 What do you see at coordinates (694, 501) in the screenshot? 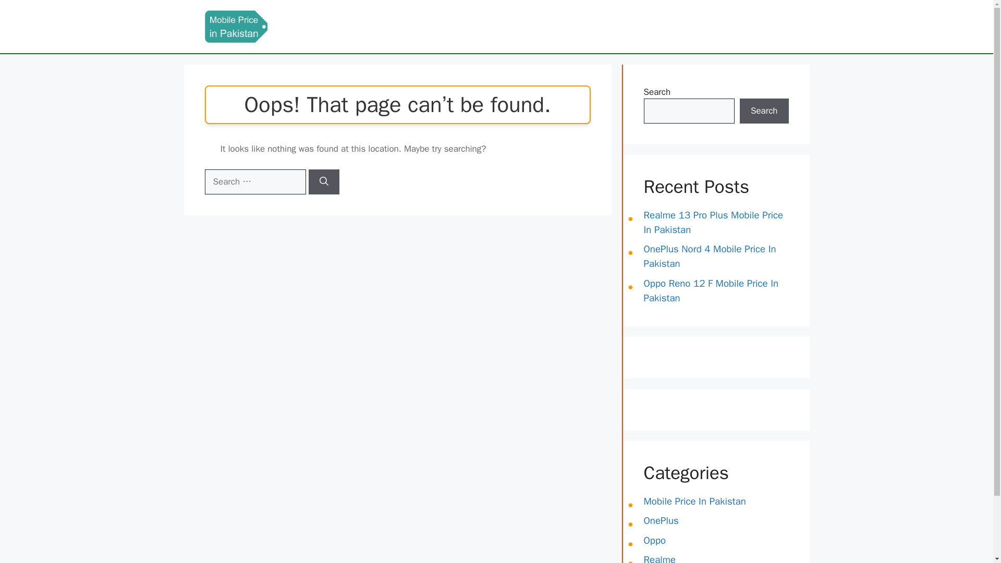
I see `Mobile Price In Pakistan` at bounding box center [694, 501].